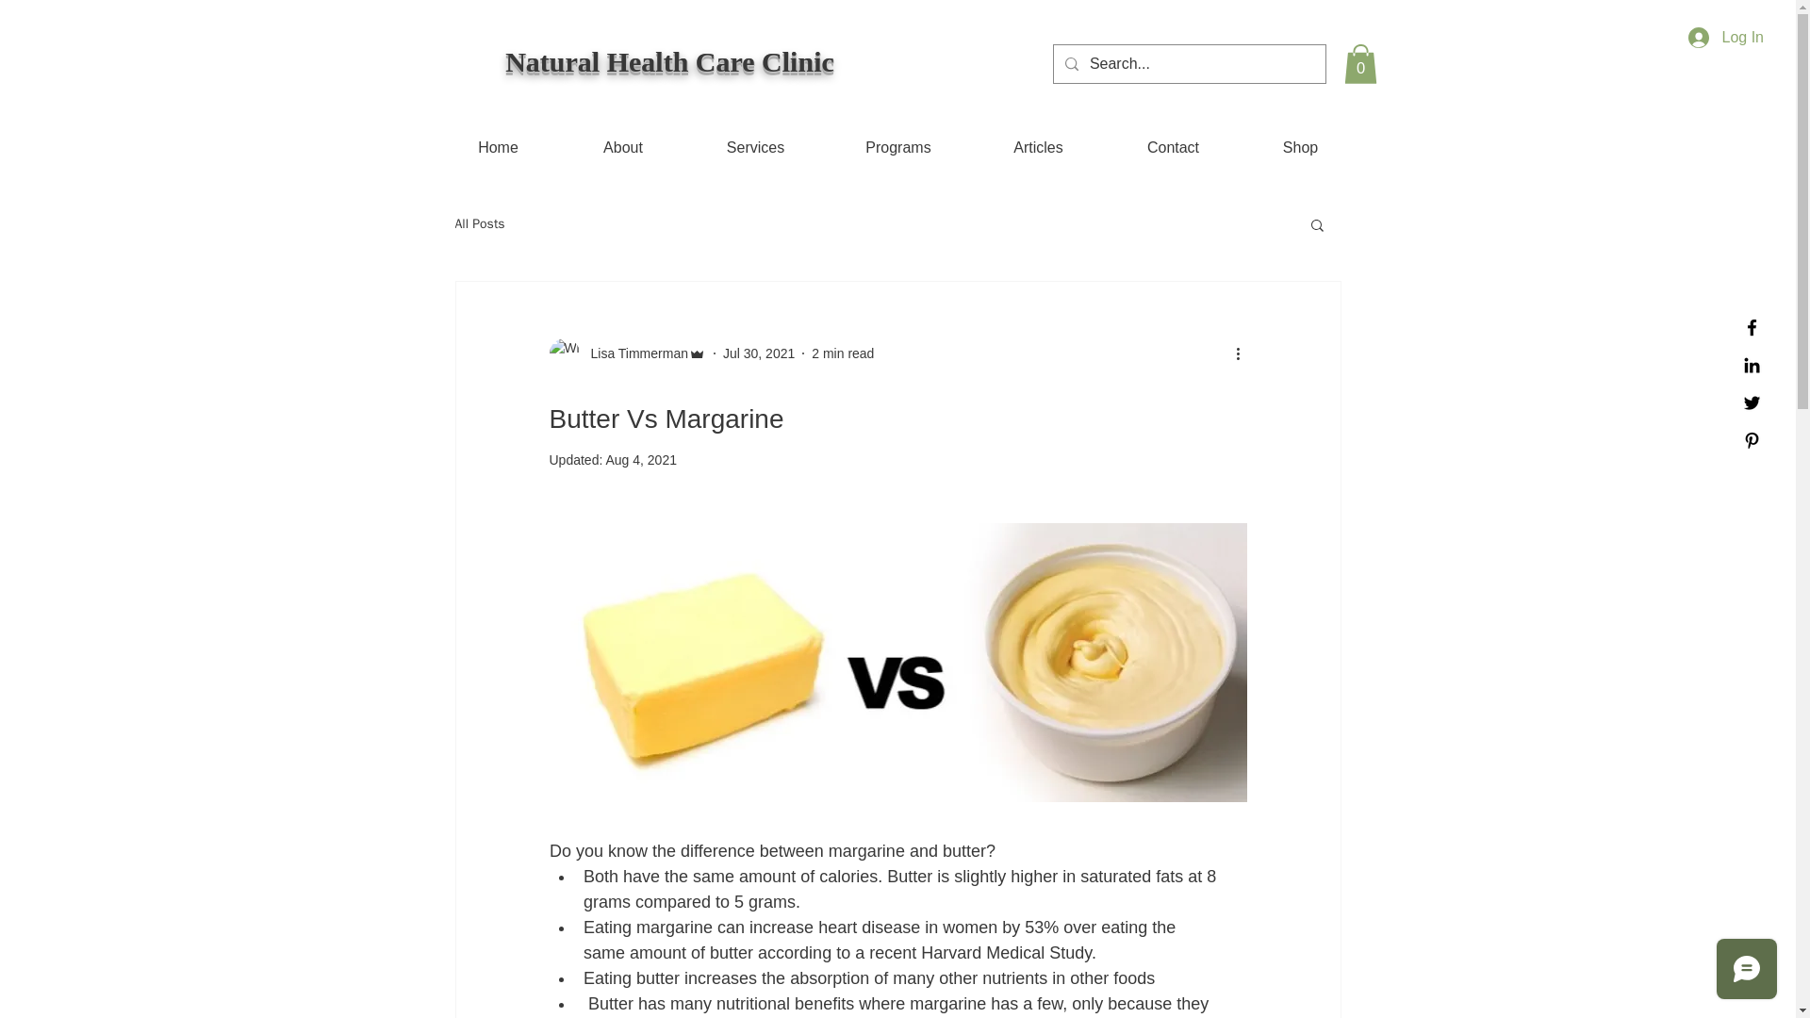  What do you see at coordinates (1037, 147) in the screenshot?
I see `Articles` at bounding box center [1037, 147].